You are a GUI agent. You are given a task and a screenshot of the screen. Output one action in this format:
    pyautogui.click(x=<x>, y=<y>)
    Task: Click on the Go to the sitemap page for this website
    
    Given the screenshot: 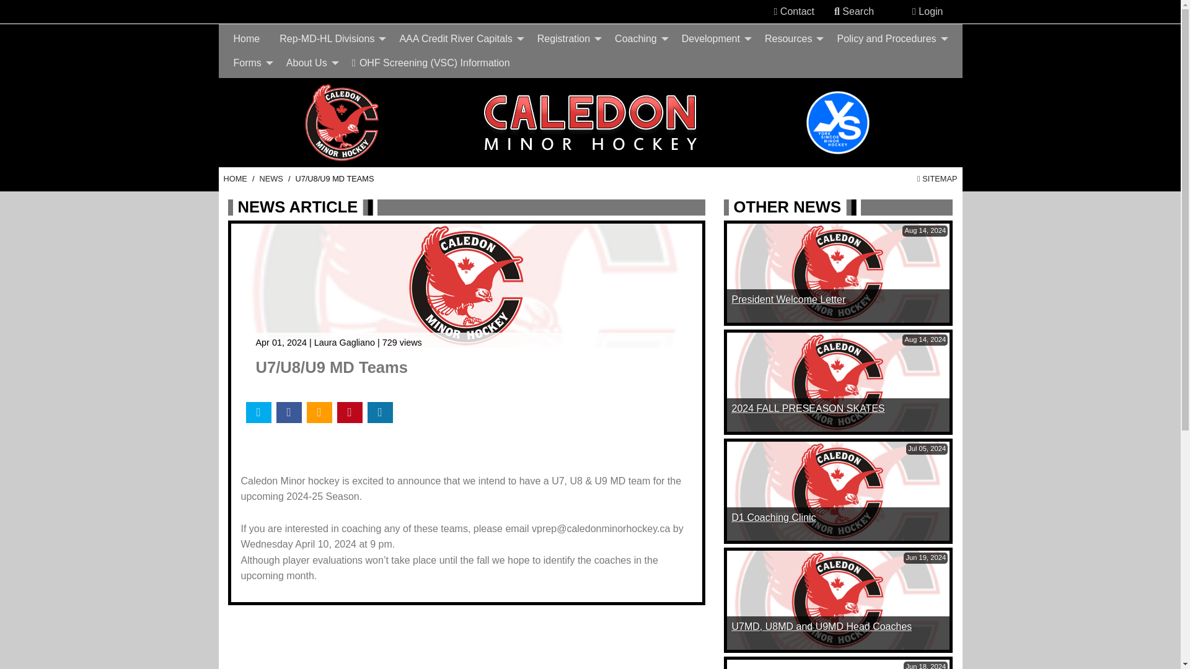 What is the action you would take?
    pyautogui.click(x=937, y=178)
    